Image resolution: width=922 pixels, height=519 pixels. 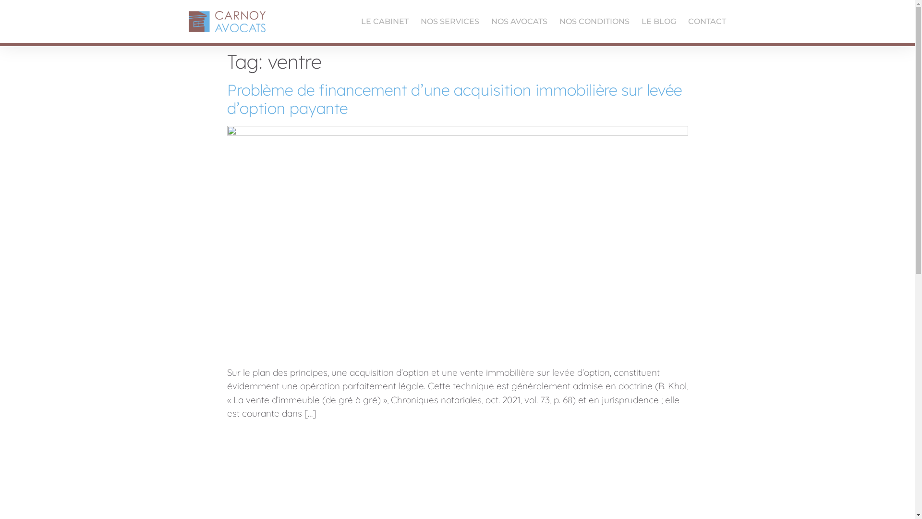 I want to click on LE BLOG, so click(x=659, y=22).